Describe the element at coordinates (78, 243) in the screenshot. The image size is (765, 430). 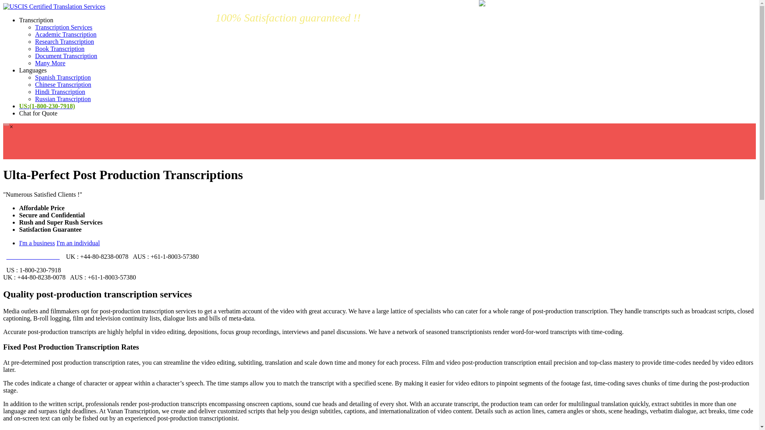
I see `I'm an individual` at that location.